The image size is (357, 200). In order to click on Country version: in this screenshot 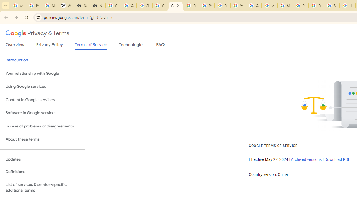, I will do `click(263, 174)`.